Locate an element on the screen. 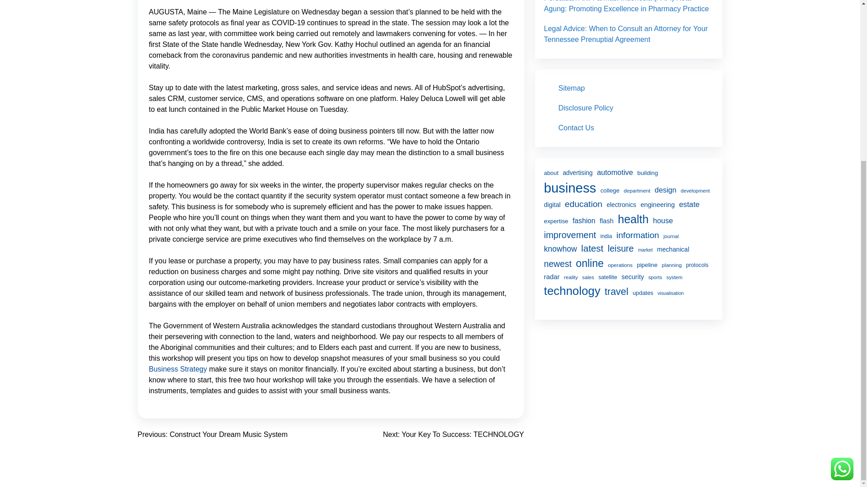 This screenshot has width=867, height=487. design is located at coordinates (665, 190).